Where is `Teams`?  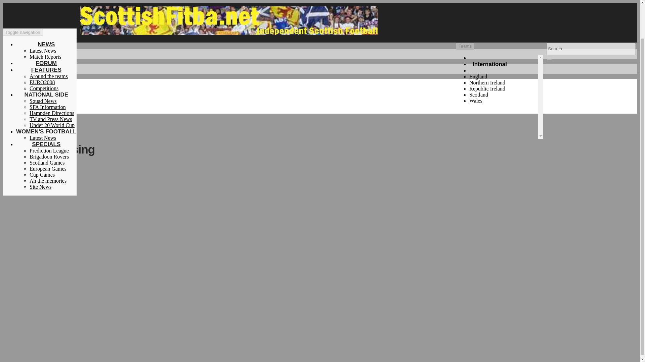 Teams is located at coordinates (465, 46).